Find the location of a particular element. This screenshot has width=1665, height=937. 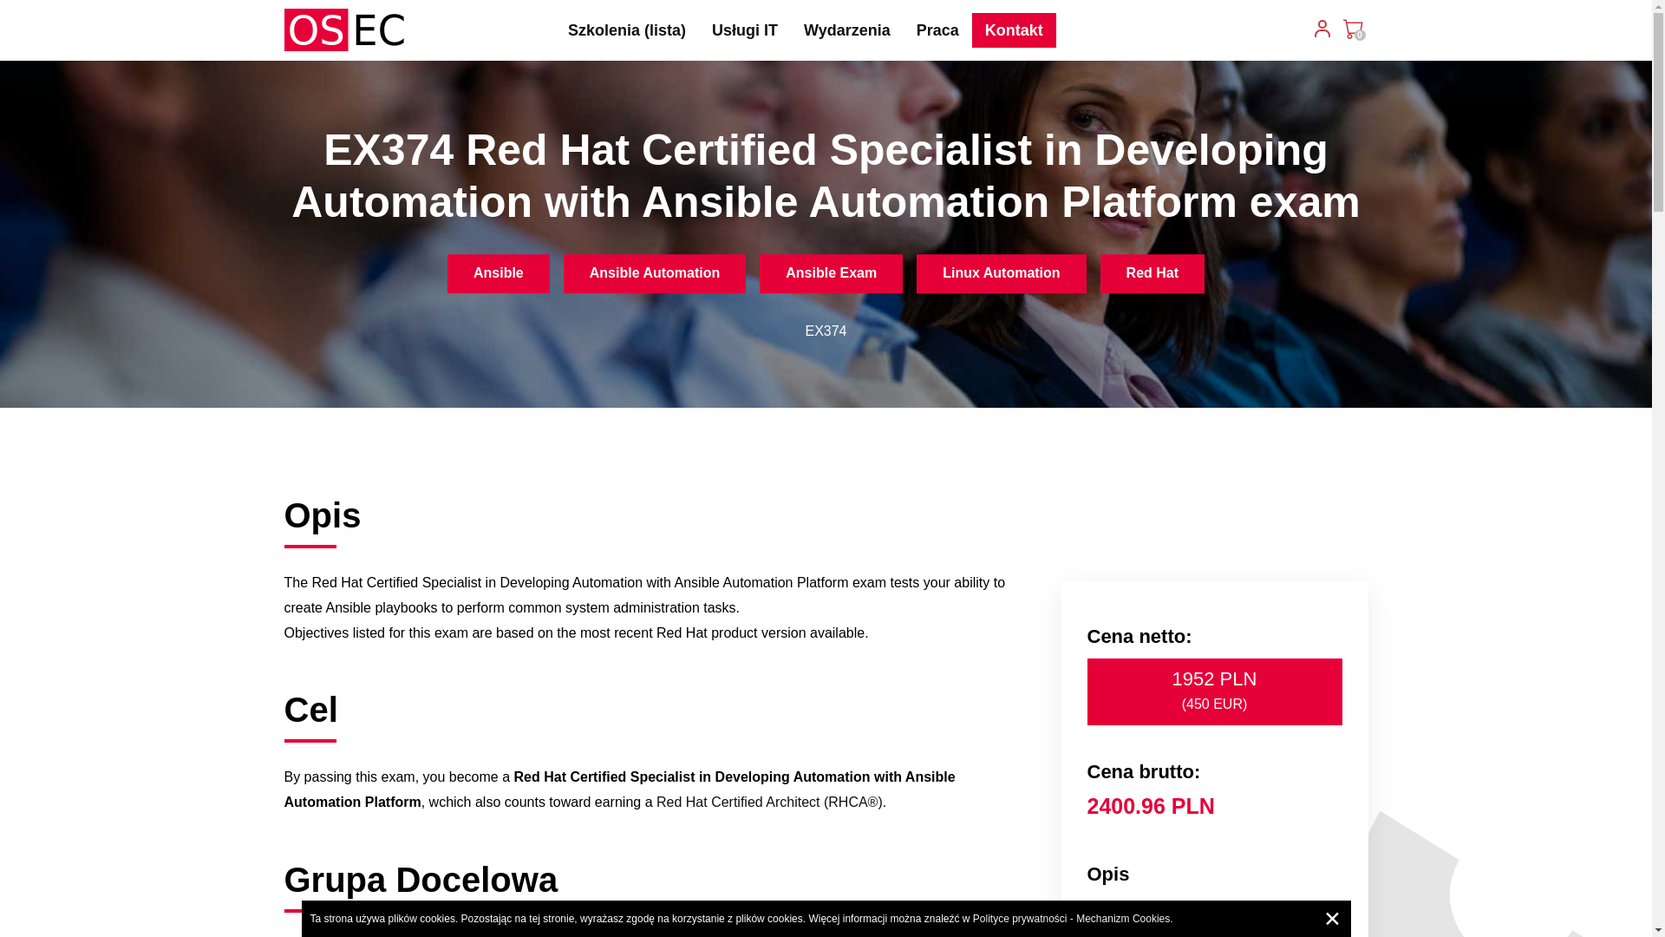

Linux Automation is located at coordinates (1001, 273).